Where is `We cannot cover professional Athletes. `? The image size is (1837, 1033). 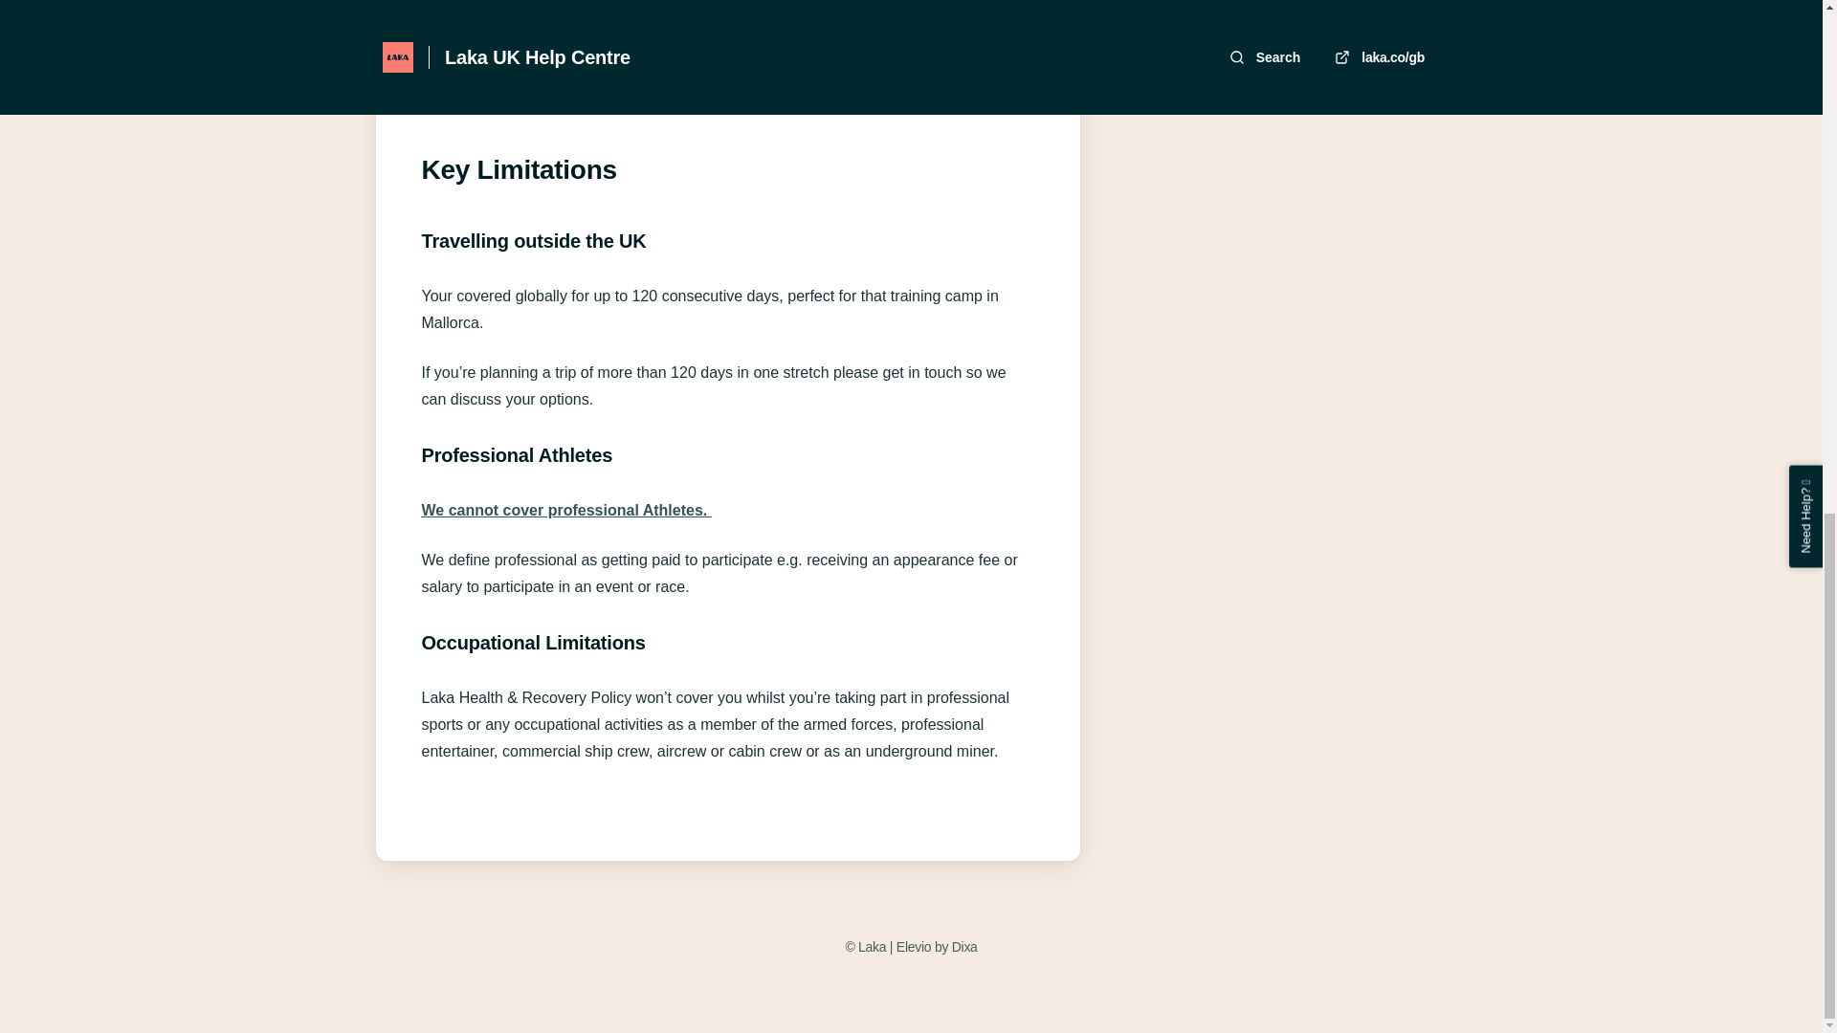 We cannot cover professional Athletes.  is located at coordinates (565, 510).